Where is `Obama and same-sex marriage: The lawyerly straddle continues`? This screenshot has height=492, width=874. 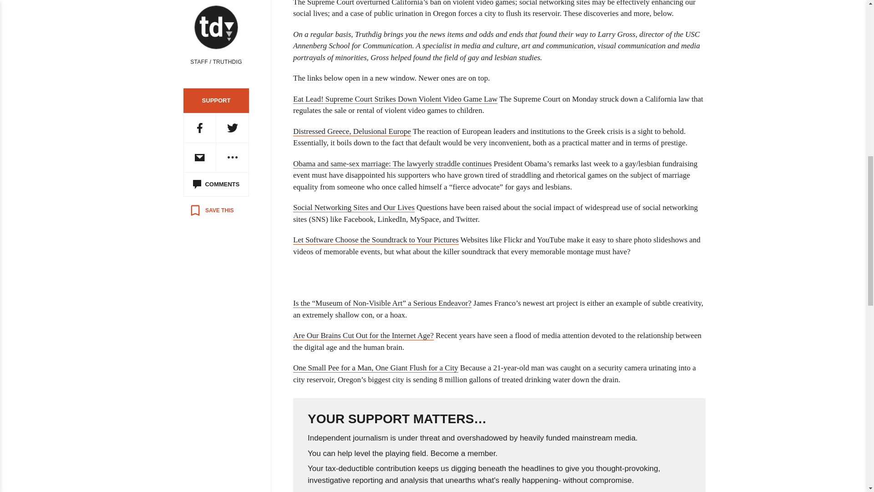 Obama and same-sex marriage: The lawyerly straddle continues is located at coordinates (392, 164).